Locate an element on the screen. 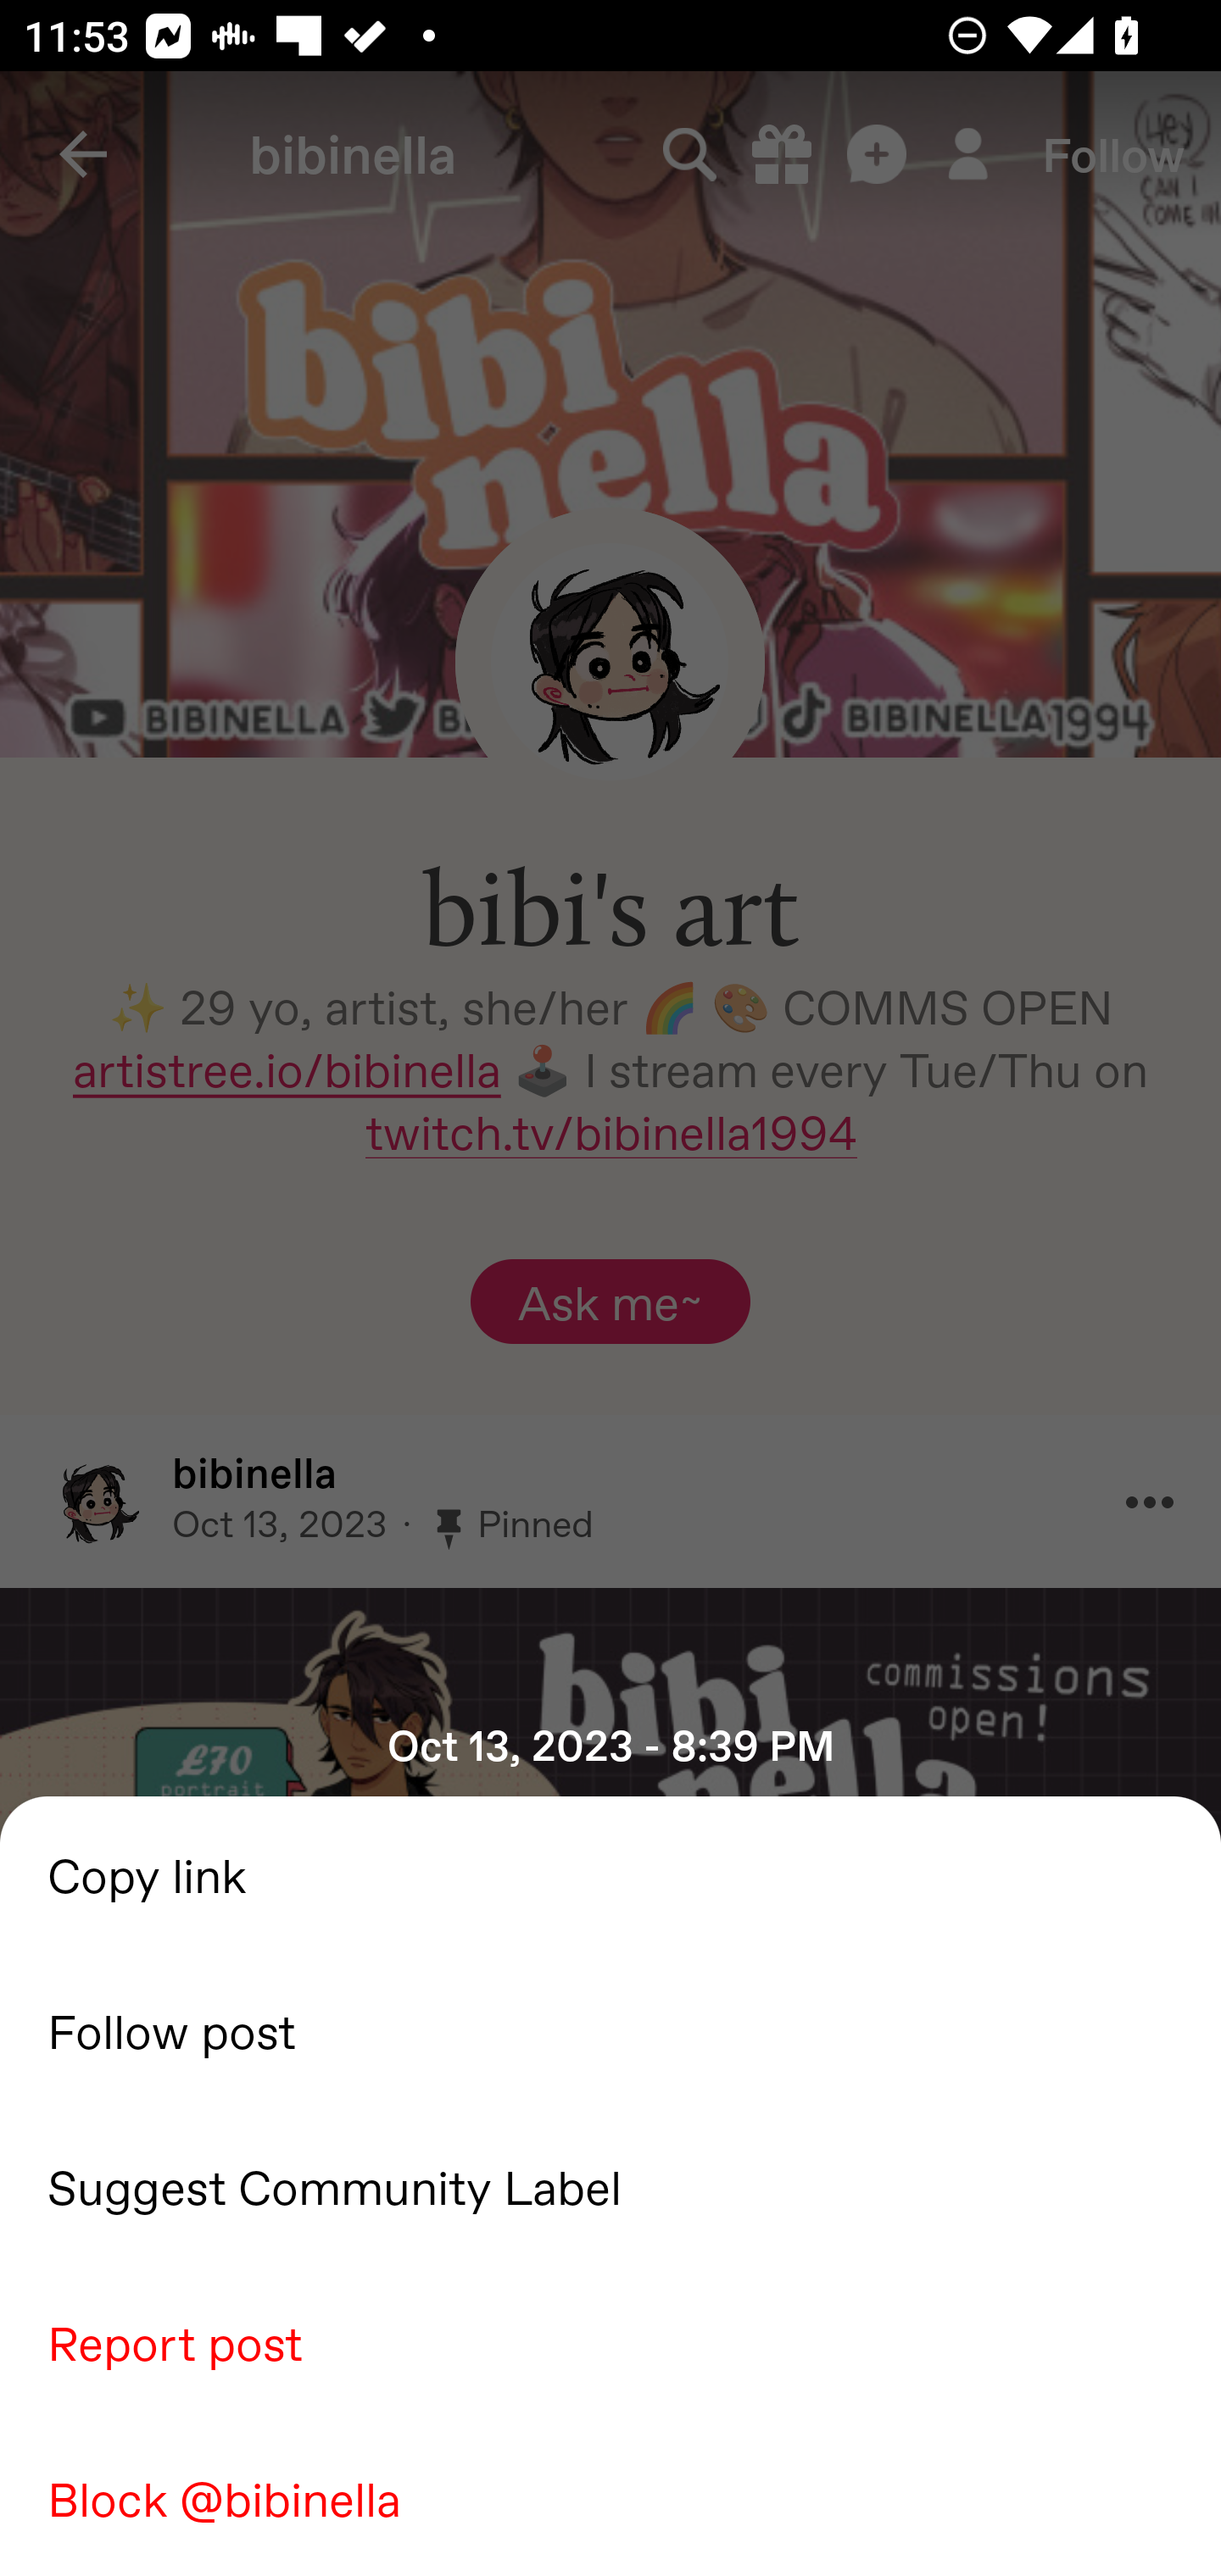 This screenshot has height=2576, width=1221. Suggest Community Label is located at coordinates (610, 2185).